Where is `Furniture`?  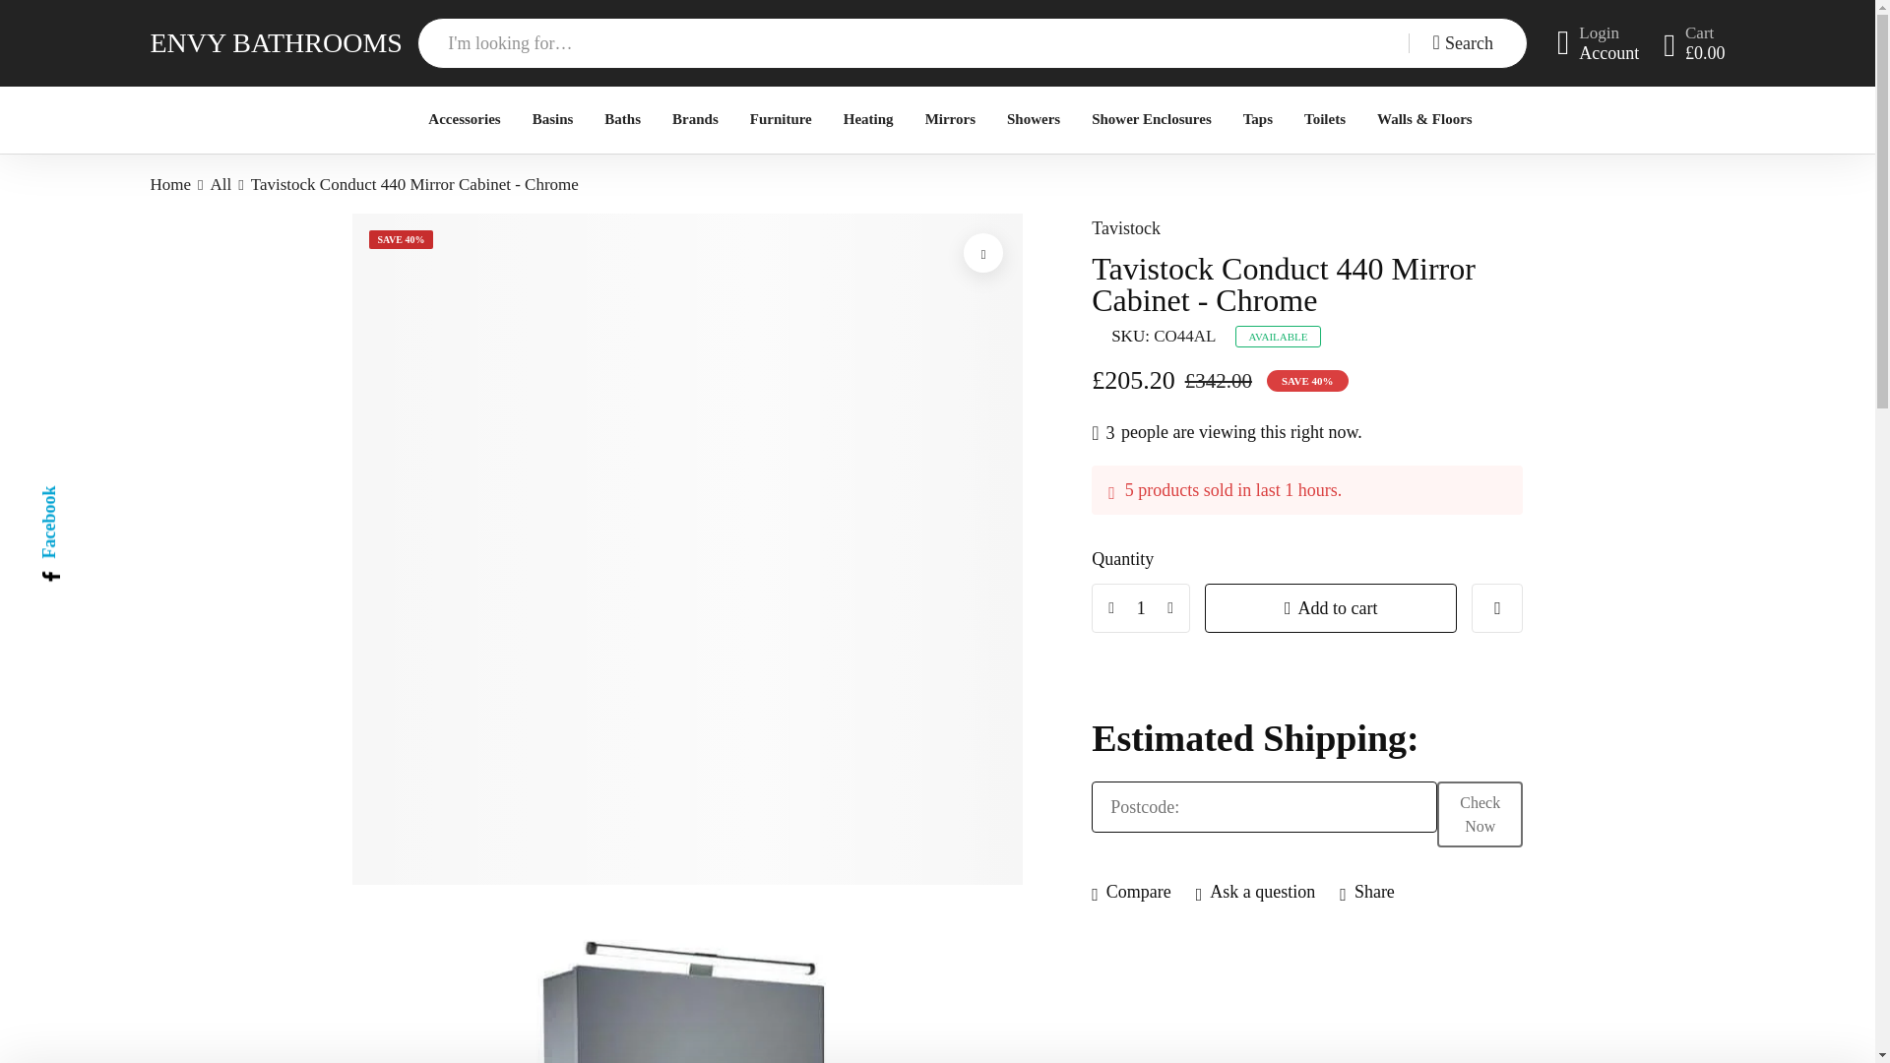 Furniture is located at coordinates (782, 119).